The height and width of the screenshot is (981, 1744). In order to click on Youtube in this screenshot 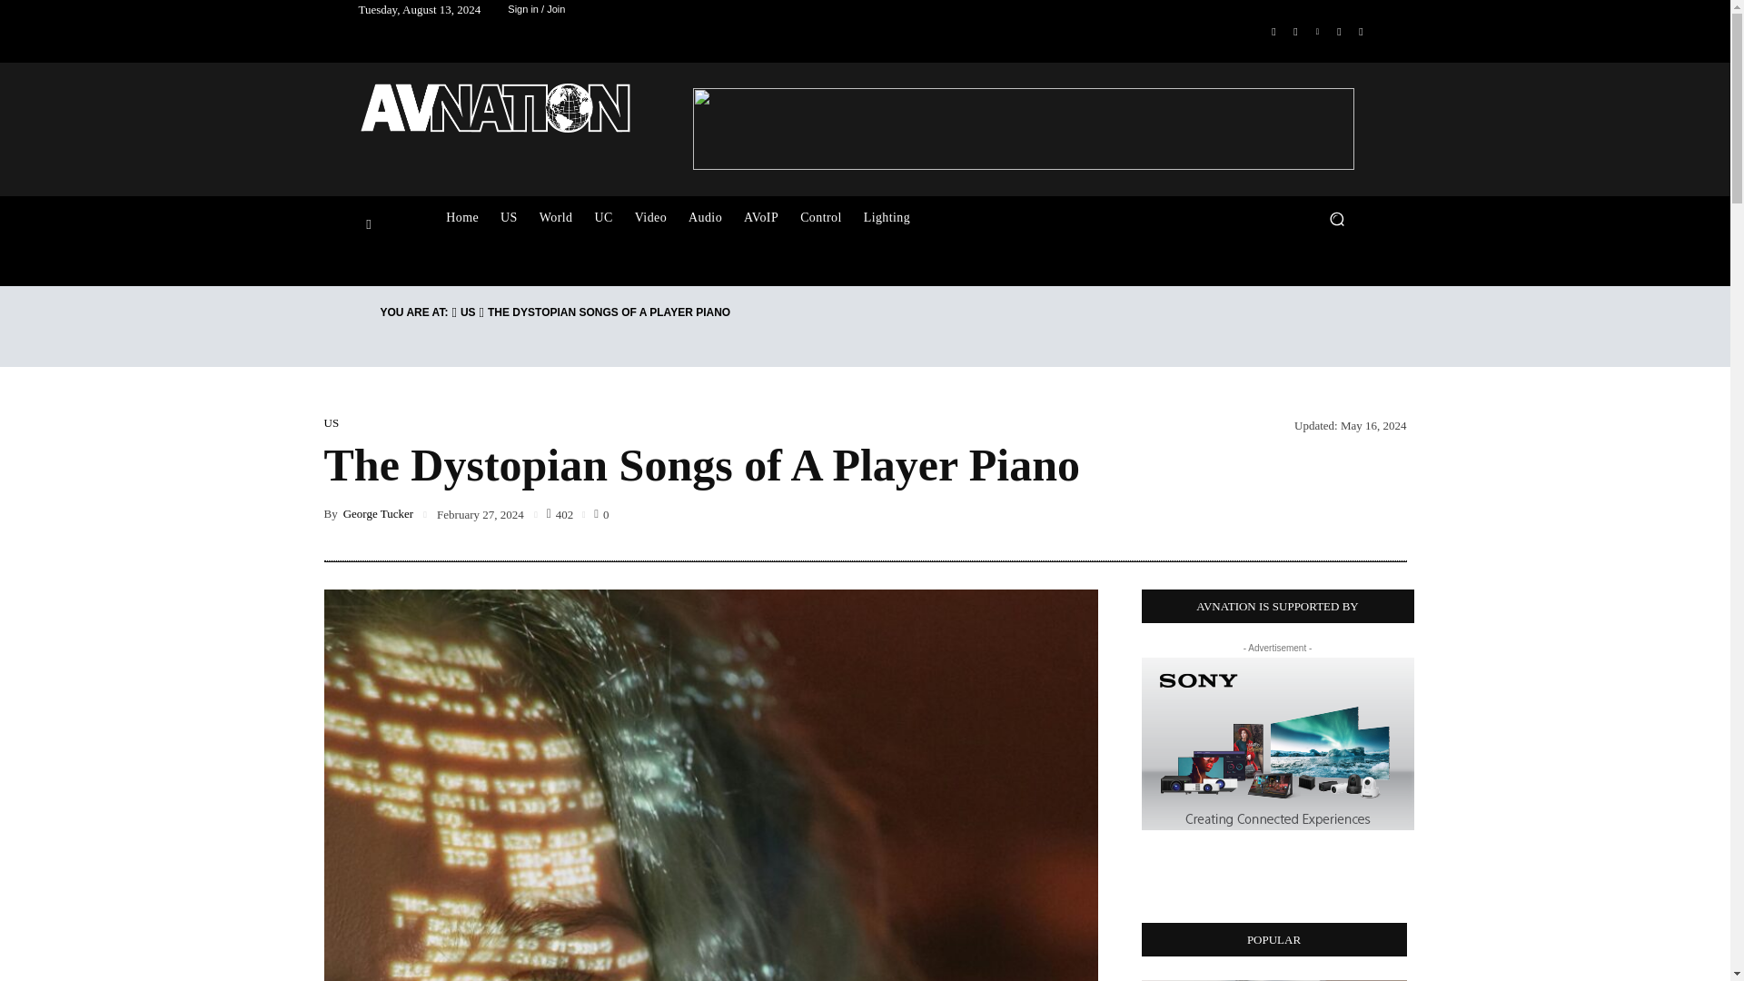, I will do `click(1361, 31)`.